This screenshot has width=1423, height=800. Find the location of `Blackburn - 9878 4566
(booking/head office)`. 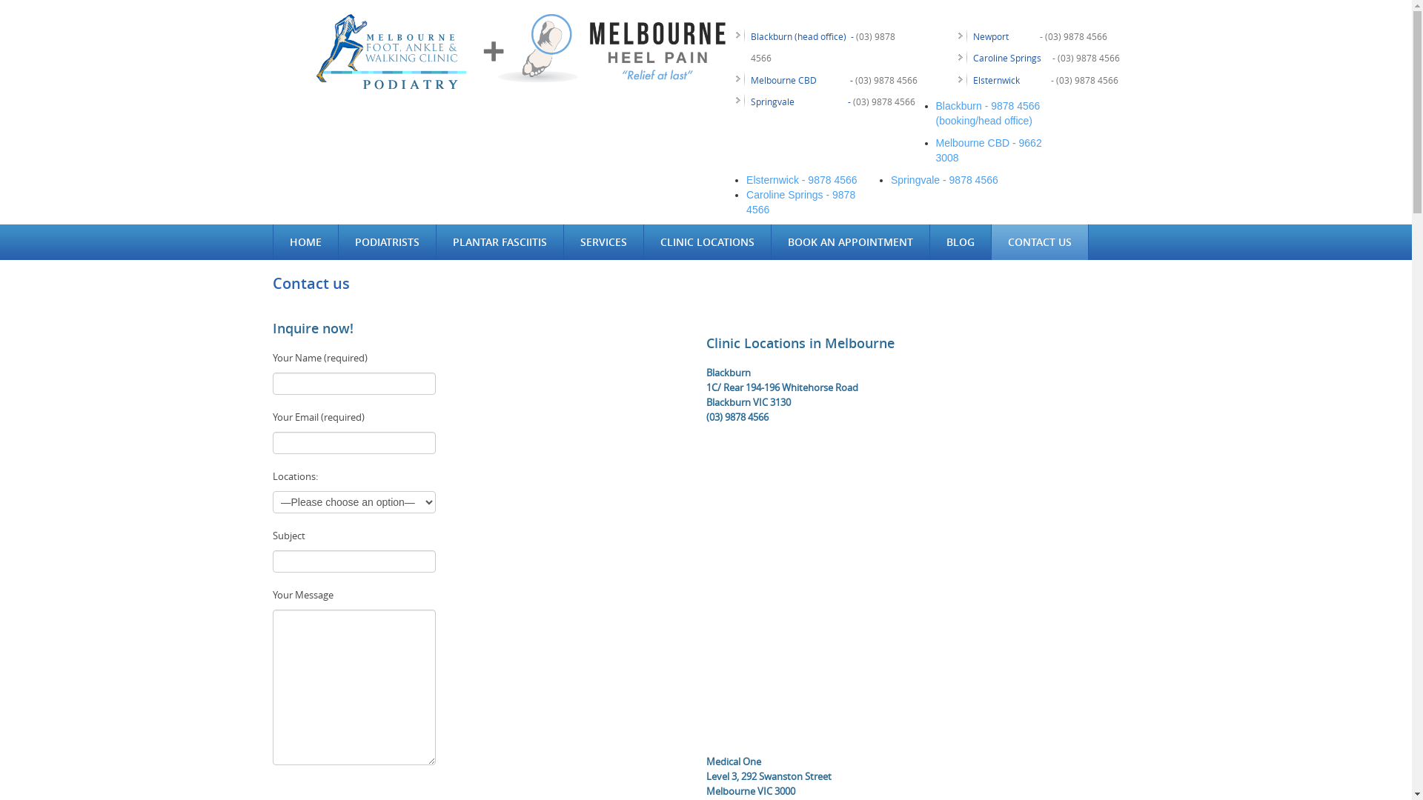

Blackburn - 9878 4566
(booking/head office) is located at coordinates (993, 114).